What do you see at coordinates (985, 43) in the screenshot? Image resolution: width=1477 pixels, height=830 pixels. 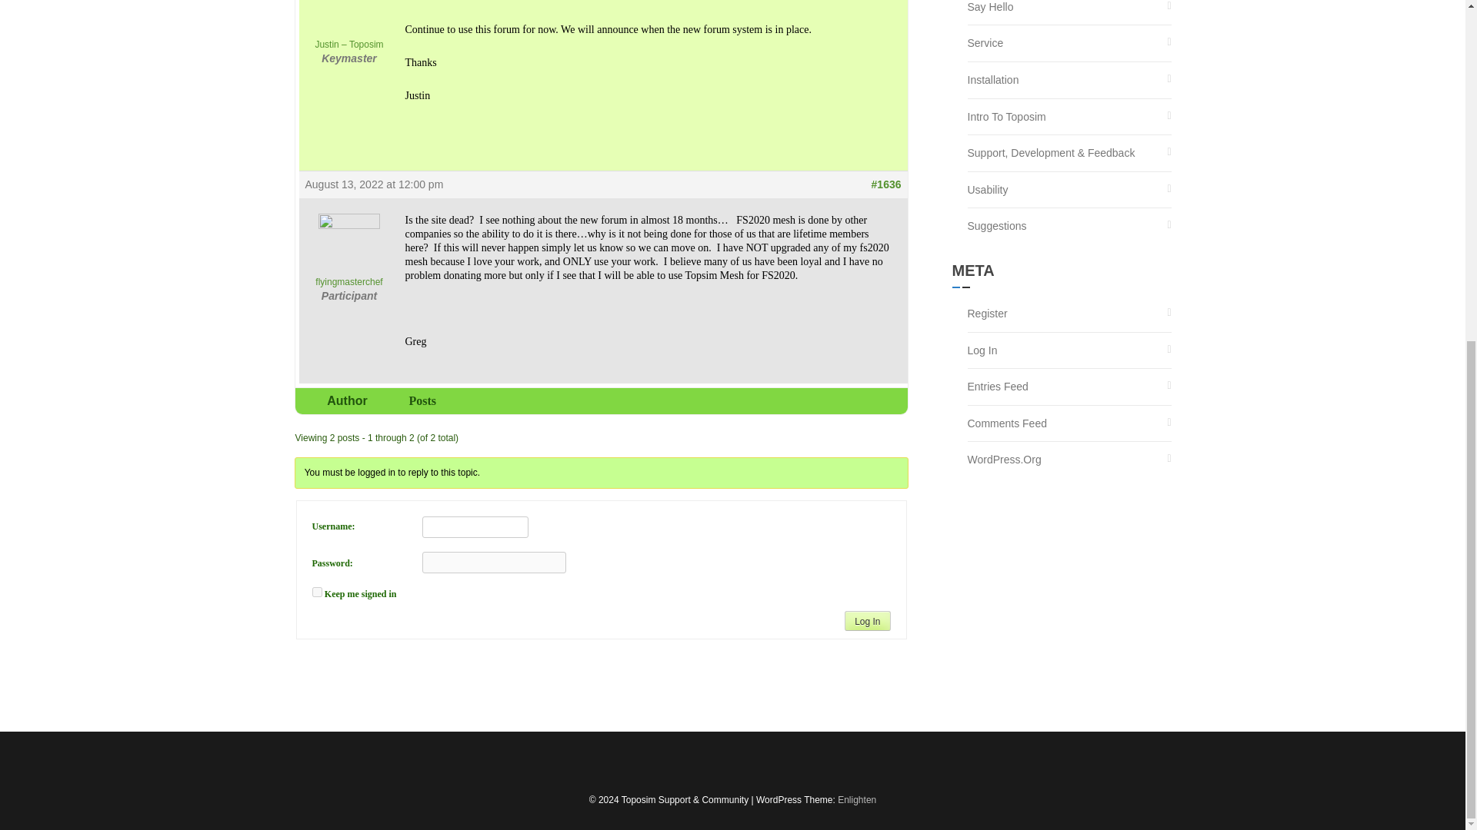 I see `Service` at bounding box center [985, 43].